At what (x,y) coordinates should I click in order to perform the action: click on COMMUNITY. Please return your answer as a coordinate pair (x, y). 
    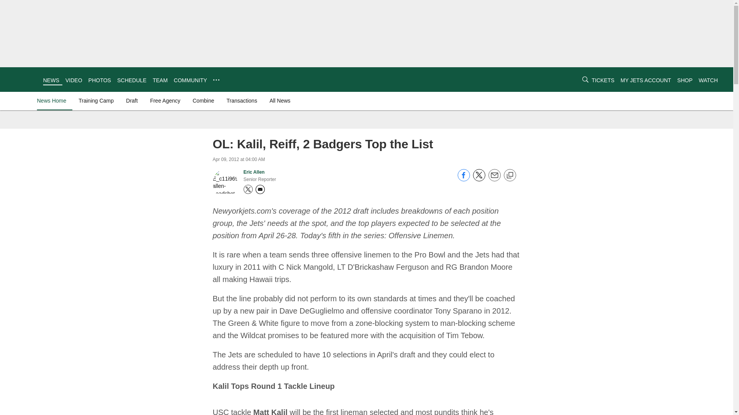
    Looking at the image, I should click on (190, 80).